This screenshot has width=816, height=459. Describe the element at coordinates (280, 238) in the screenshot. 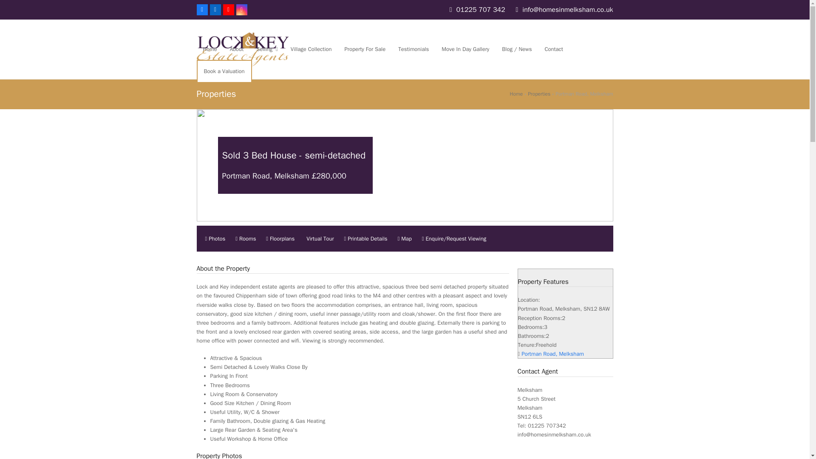

I see `Floorplans` at that location.